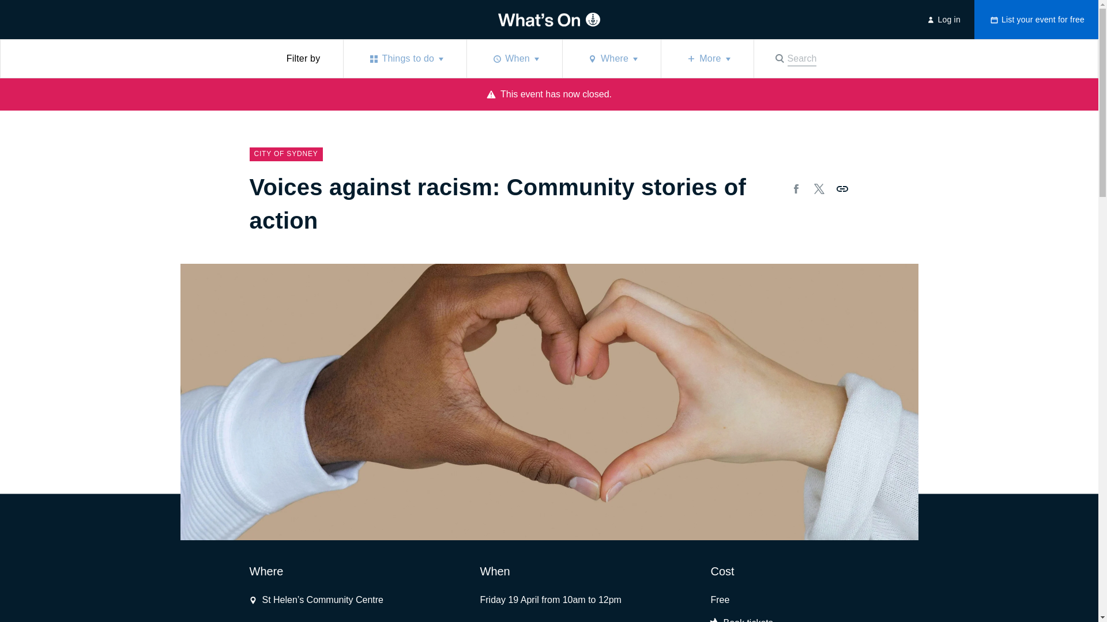 This screenshot has width=1107, height=622. I want to click on When, so click(514, 59).